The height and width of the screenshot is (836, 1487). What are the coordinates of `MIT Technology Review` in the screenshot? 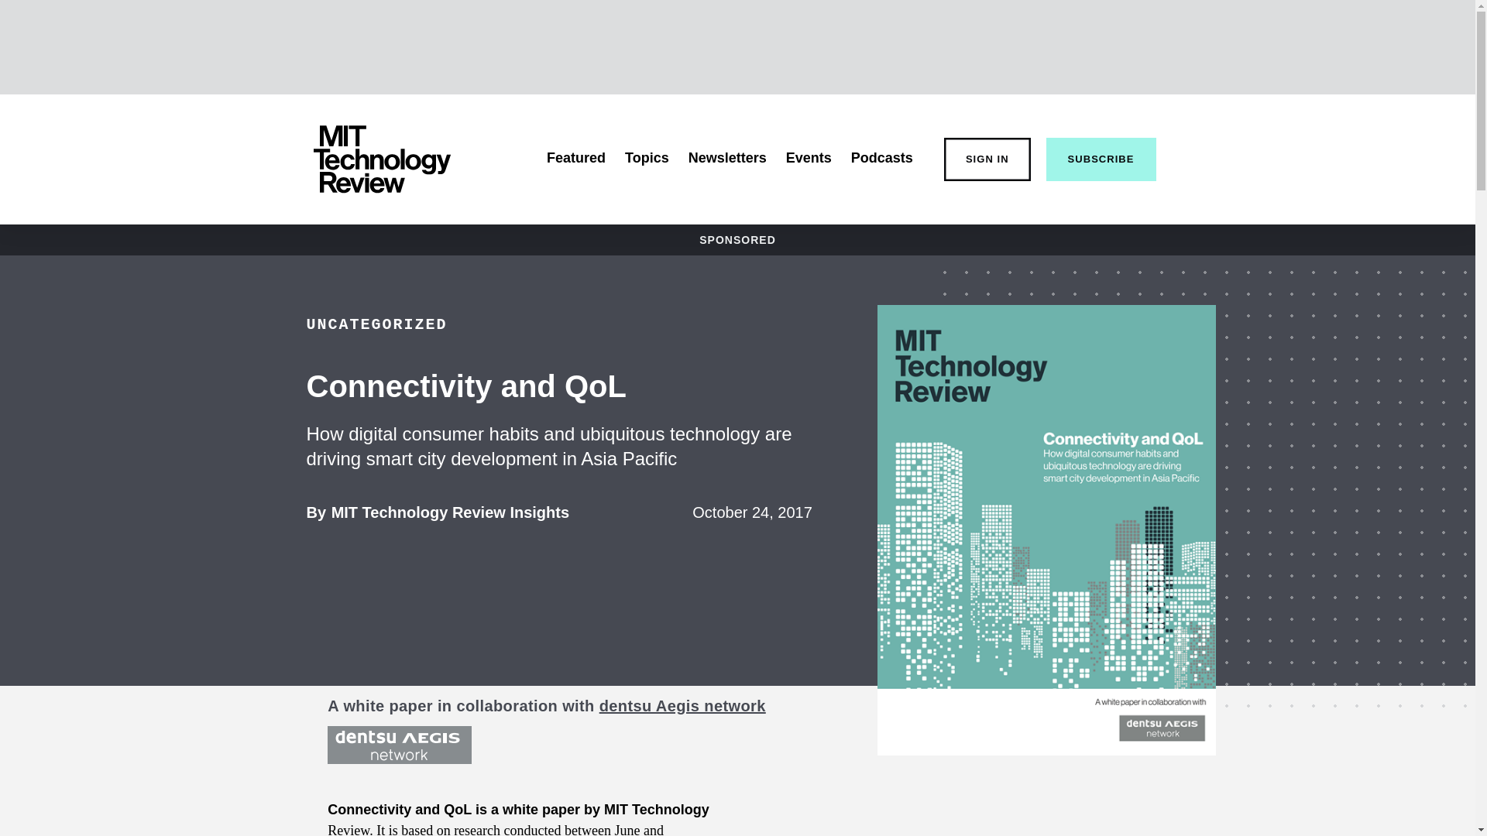 It's located at (381, 159).